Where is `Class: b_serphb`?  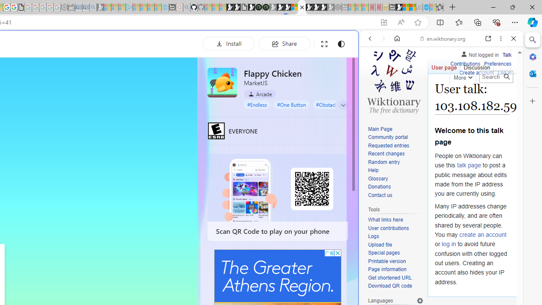
Class: b_serphb is located at coordinates (504, 97).